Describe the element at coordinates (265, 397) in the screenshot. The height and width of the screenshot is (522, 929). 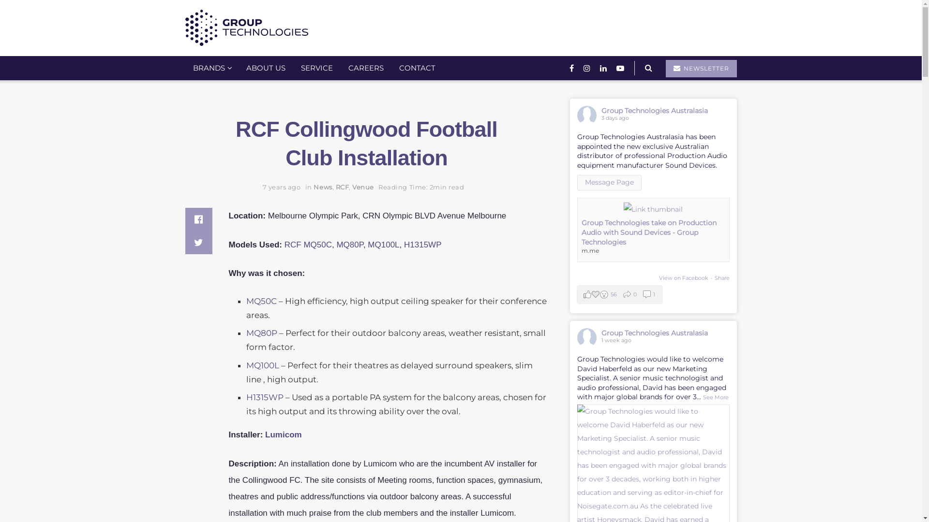
I see `H1315WP` at that location.